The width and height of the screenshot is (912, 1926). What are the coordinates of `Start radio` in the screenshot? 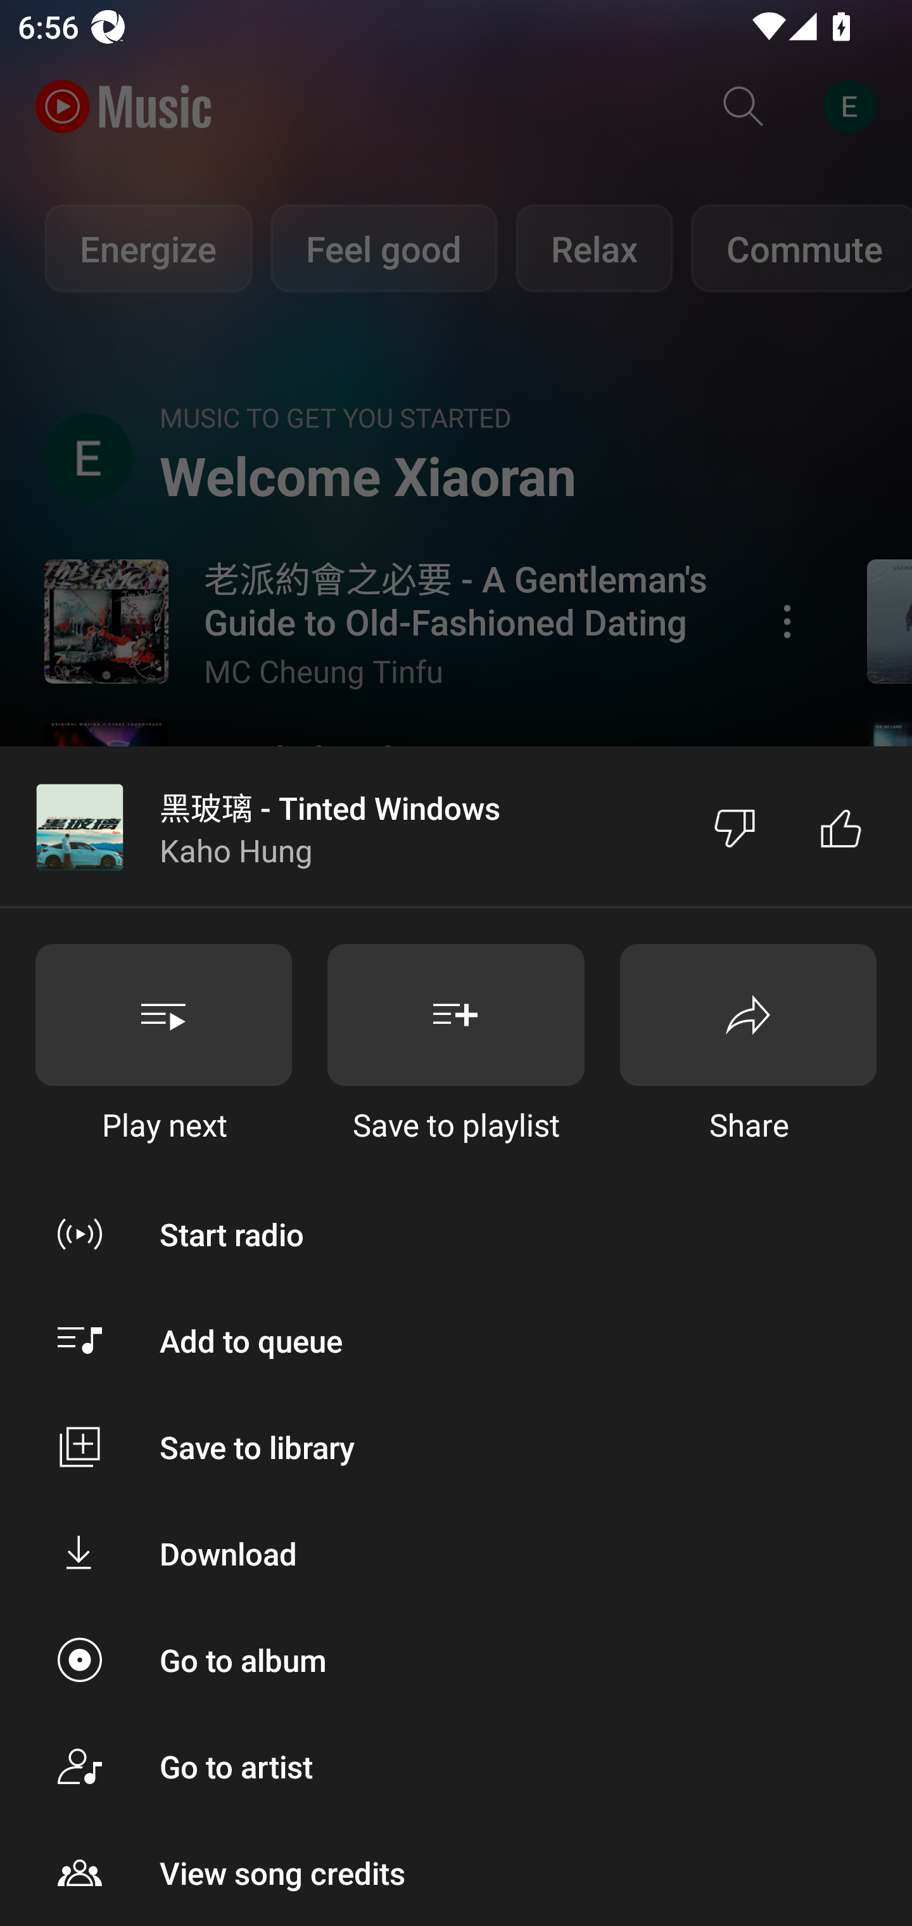 It's located at (456, 1233).